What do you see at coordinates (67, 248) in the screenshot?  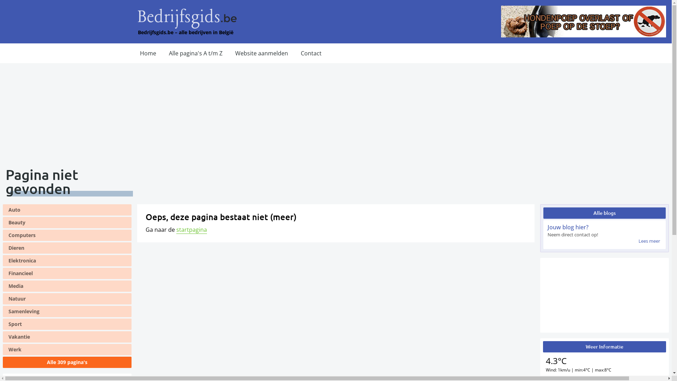 I see `Dieren` at bounding box center [67, 248].